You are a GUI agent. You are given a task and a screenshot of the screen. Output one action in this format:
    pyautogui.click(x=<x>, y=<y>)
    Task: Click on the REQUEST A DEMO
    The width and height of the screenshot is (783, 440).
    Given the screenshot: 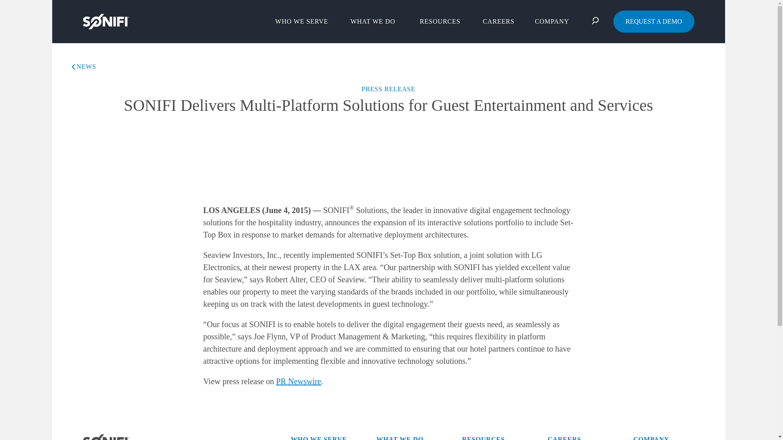 What is the action you would take?
    pyautogui.click(x=654, y=21)
    